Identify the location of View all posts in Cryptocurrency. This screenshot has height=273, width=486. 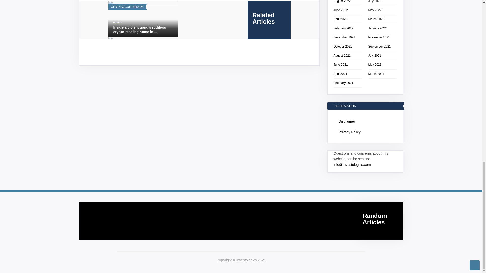
(127, 7).